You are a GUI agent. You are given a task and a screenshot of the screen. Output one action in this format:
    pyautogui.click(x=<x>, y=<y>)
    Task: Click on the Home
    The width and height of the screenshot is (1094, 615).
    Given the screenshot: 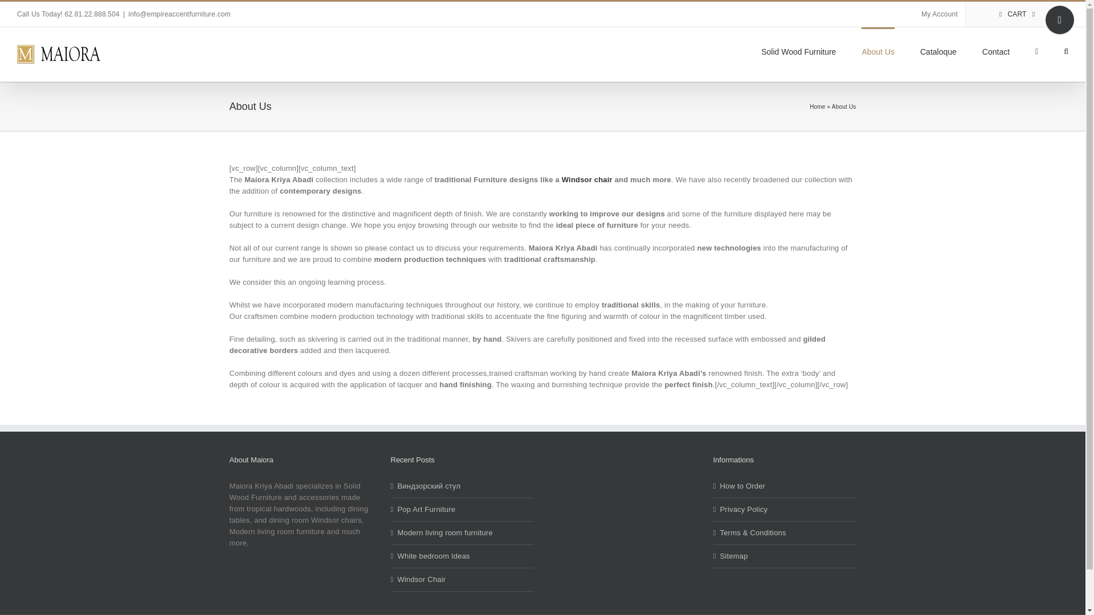 What is the action you would take?
    pyautogui.click(x=817, y=107)
    